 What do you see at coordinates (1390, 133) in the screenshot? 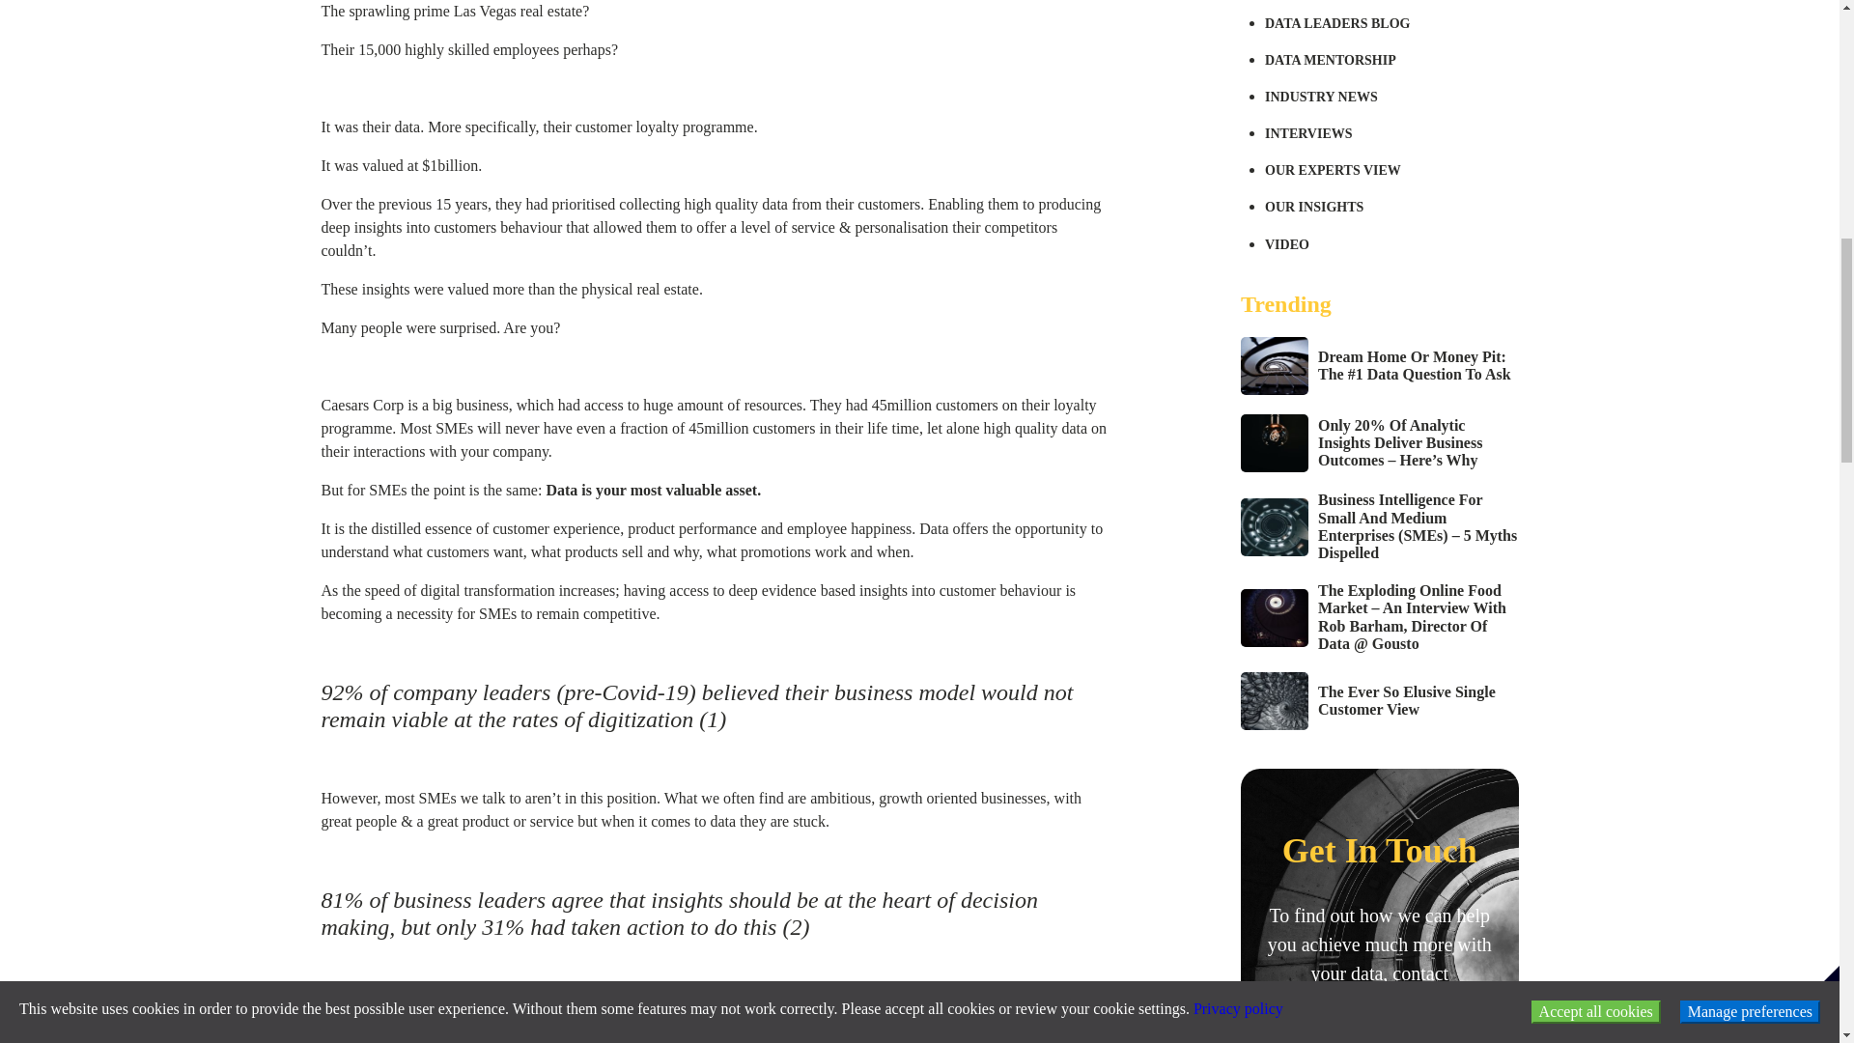
I see `INTERVIEWS` at bounding box center [1390, 133].